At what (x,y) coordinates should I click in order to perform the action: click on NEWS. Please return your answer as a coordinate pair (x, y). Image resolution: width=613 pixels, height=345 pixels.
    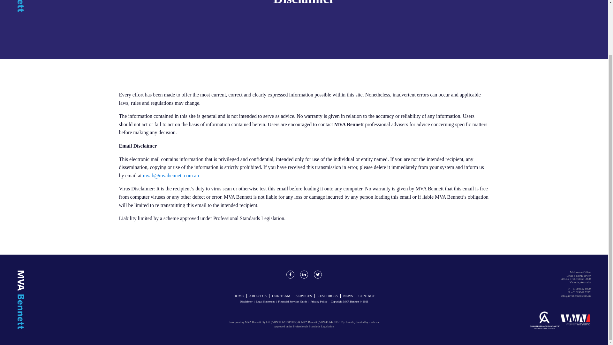
    Looking at the image, I should click on (348, 296).